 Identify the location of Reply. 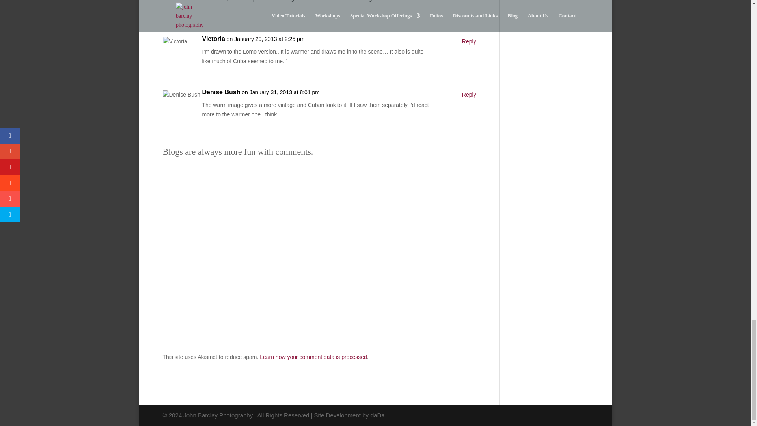
(469, 41).